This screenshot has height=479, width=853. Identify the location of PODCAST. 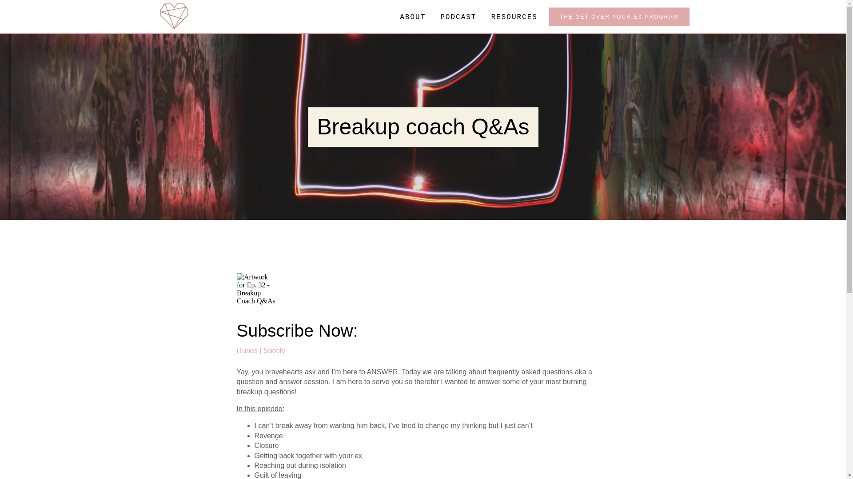
(458, 17).